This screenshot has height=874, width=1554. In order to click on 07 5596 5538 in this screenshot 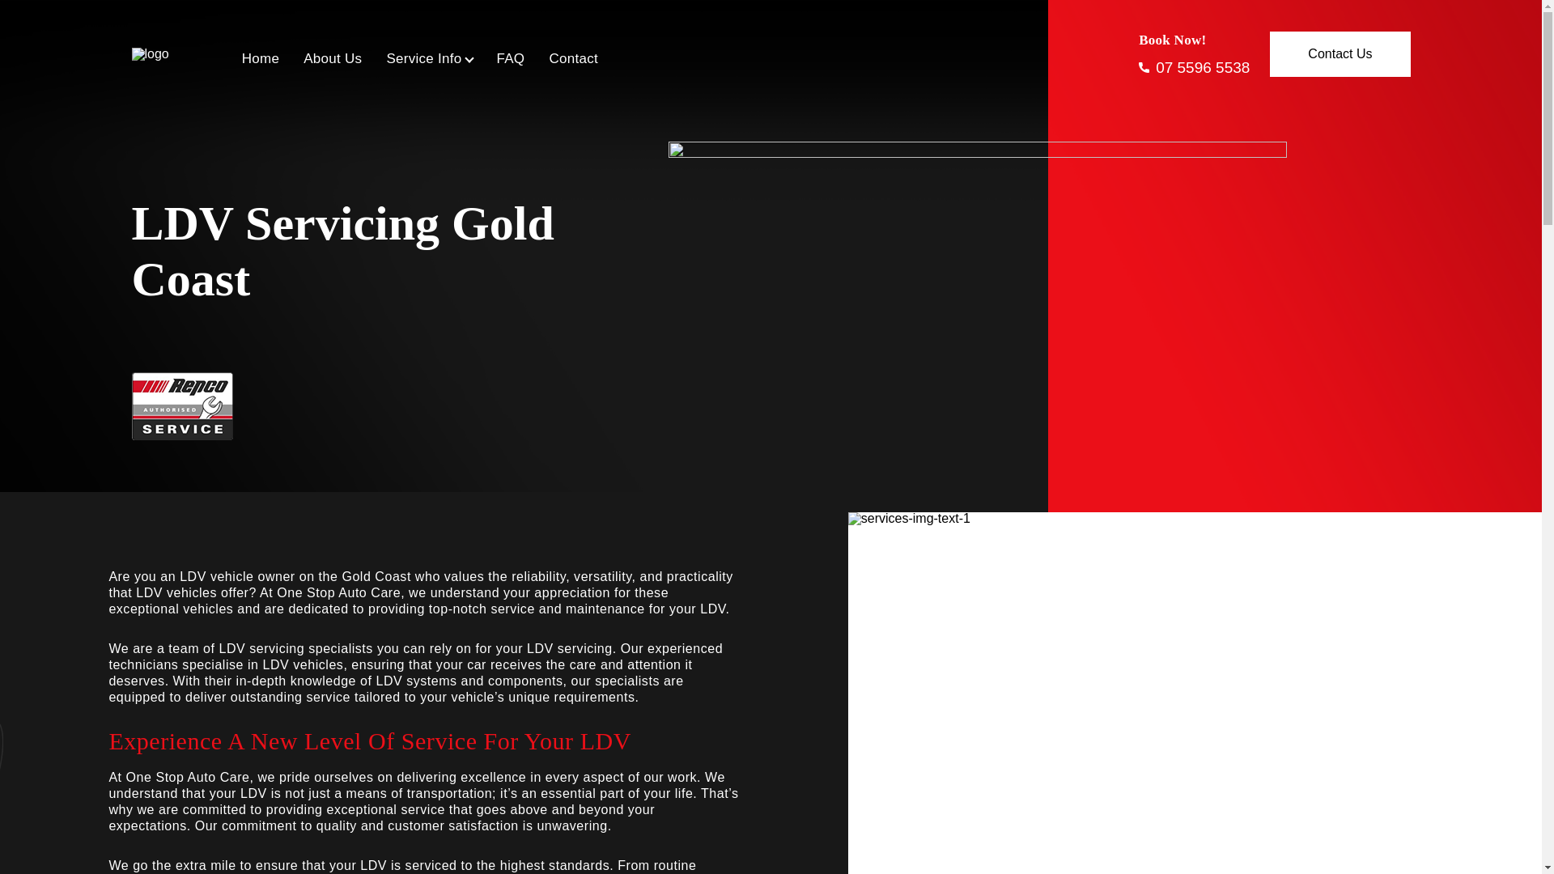, I will do `click(1194, 67)`.